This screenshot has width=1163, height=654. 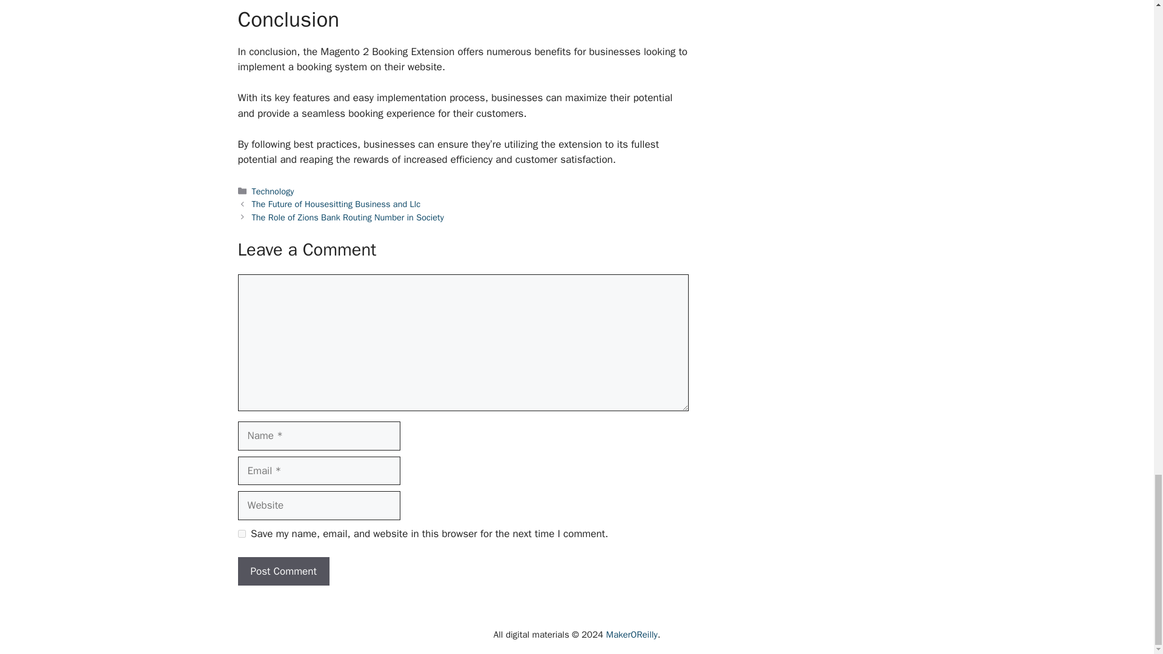 What do you see at coordinates (337, 203) in the screenshot?
I see `The Future of Housesitting Business and Llc` at bounding box center [337, 203].